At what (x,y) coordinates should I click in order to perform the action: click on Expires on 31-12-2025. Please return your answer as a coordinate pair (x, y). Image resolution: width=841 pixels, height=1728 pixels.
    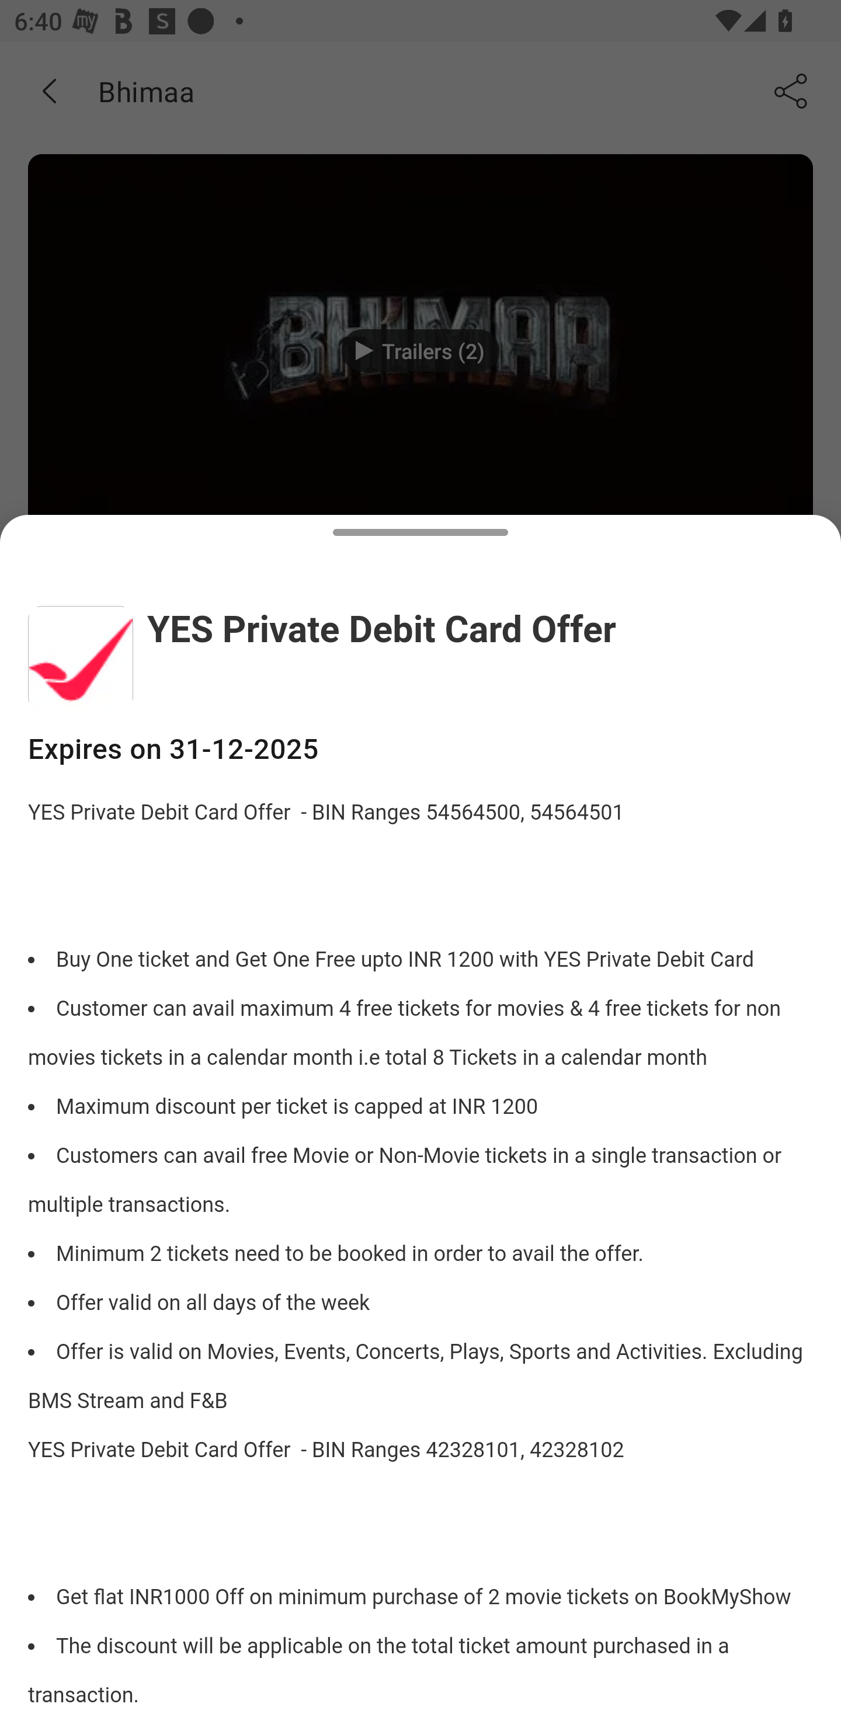
    Looking at the image, I should click on (420, 750).